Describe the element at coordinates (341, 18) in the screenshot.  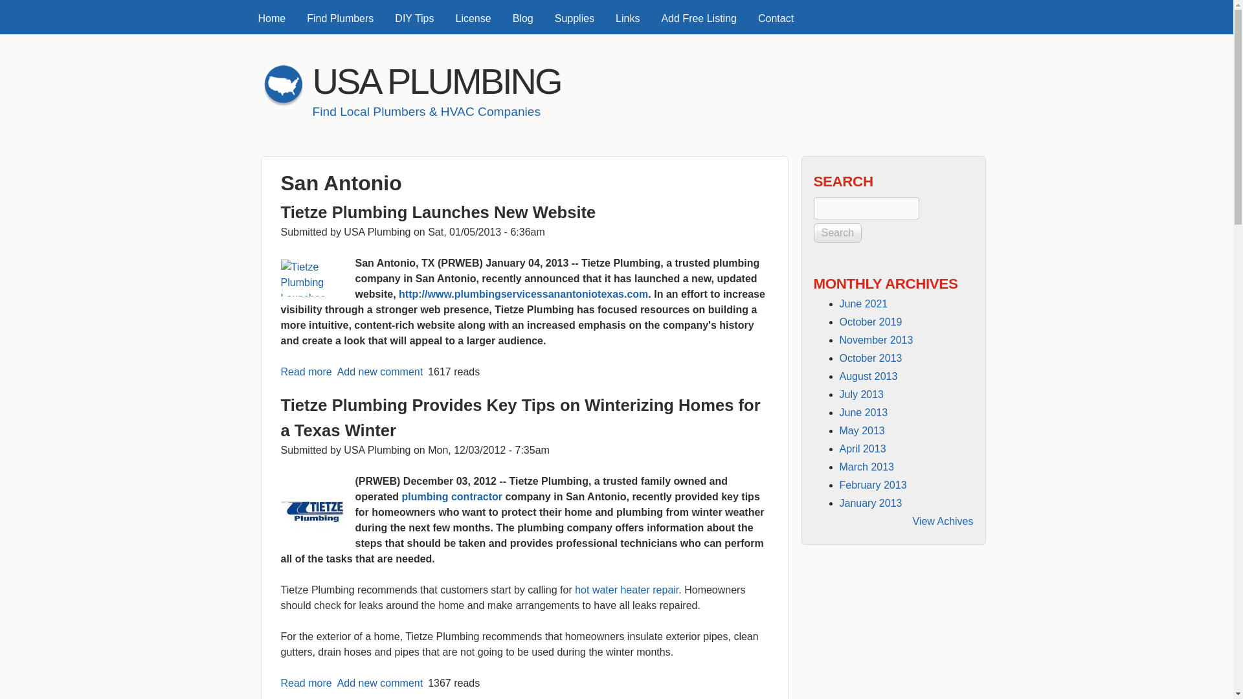
I see `Find Plumbers` at that location.